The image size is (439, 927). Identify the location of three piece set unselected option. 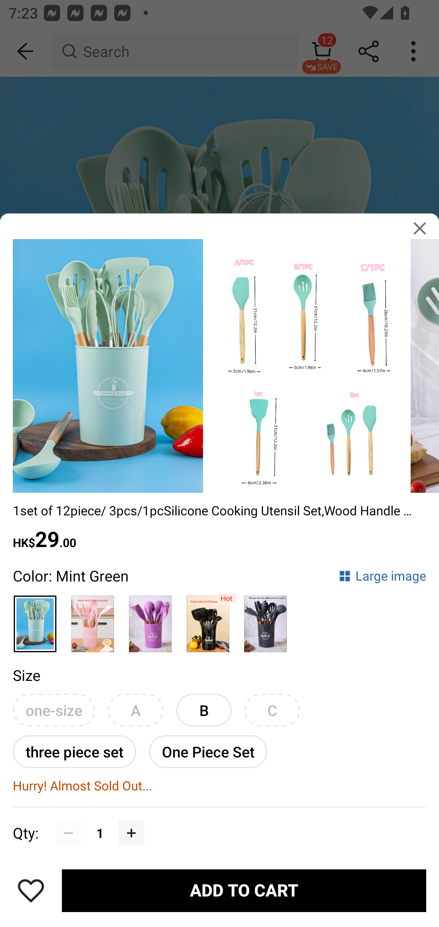
(74, 752).